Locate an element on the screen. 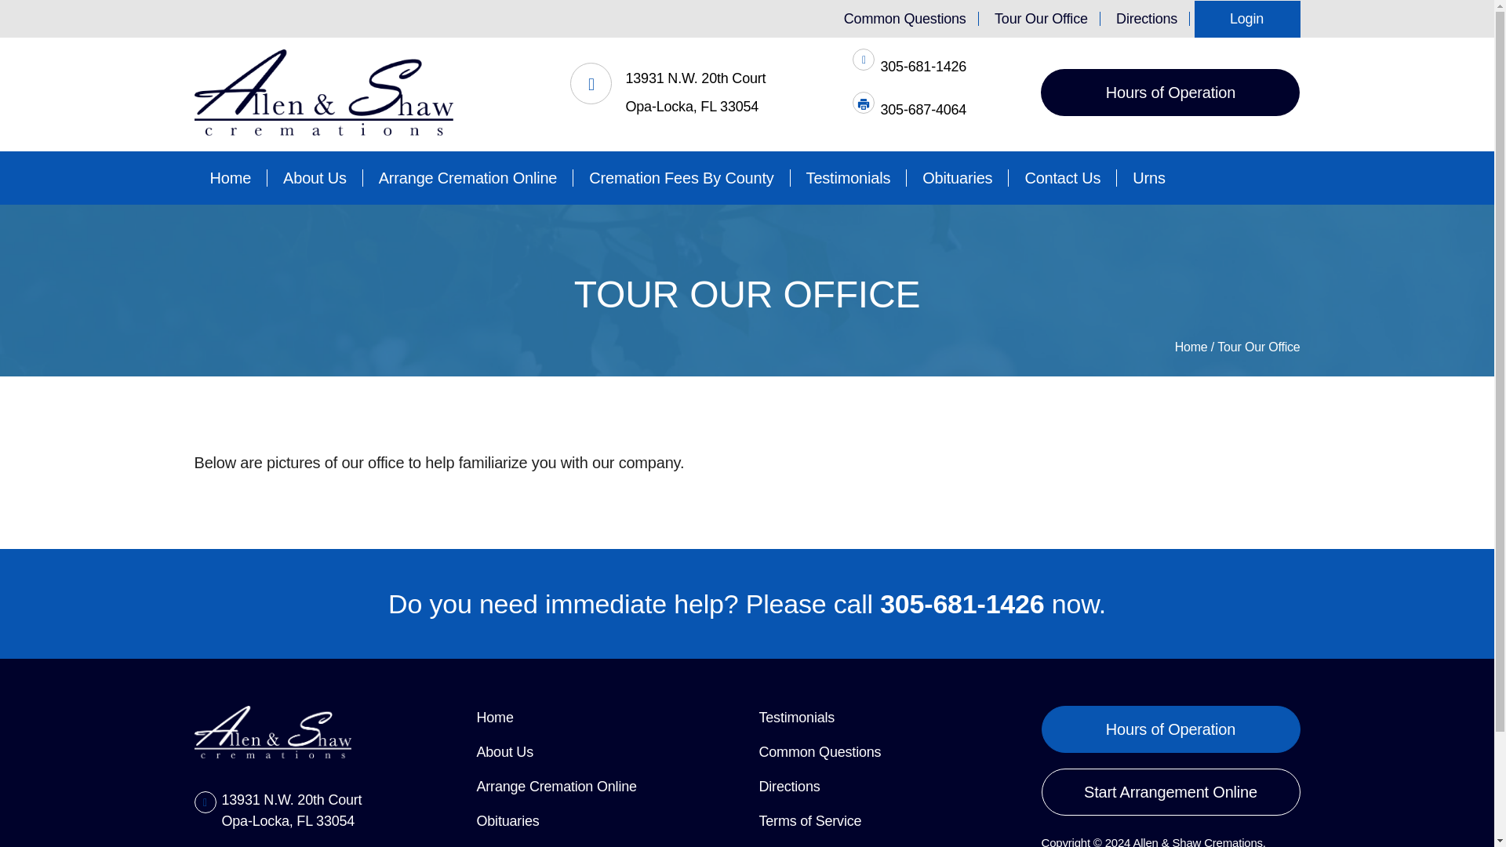 Image resolution: width=1506 pixels, height=847 pixels. Arrange Cremation Online is located at coordinates (467, 177).